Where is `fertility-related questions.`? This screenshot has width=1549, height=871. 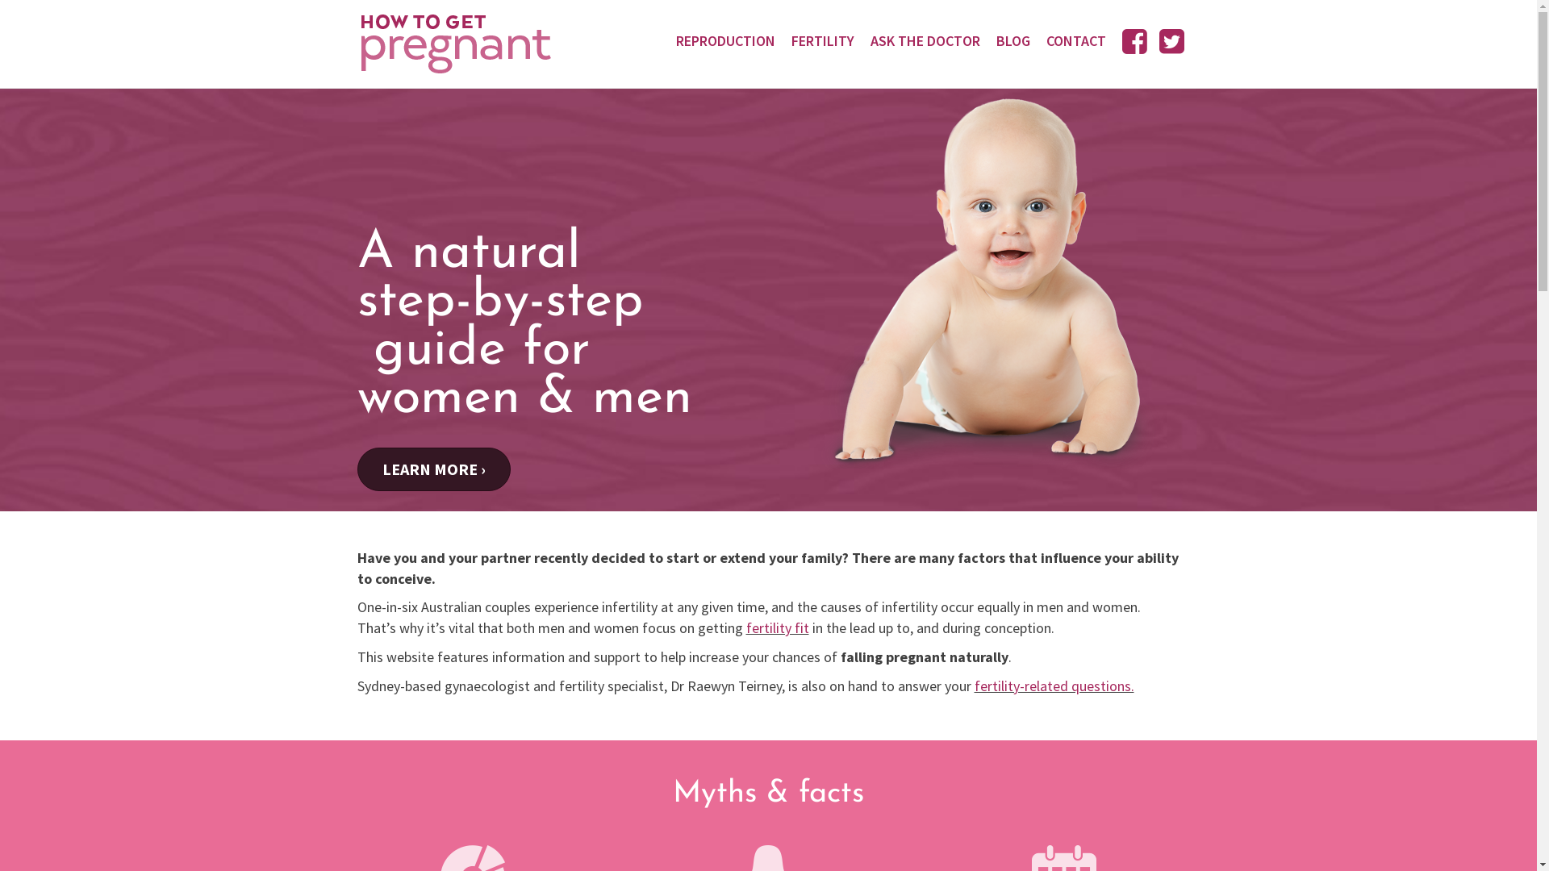 fertility-related questions. is located at coordinates (1054, 686).